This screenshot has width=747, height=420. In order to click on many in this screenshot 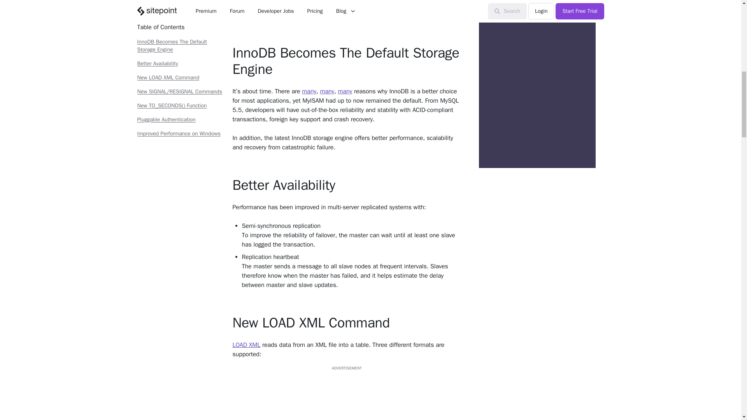, I will do `click(309, 91)`.